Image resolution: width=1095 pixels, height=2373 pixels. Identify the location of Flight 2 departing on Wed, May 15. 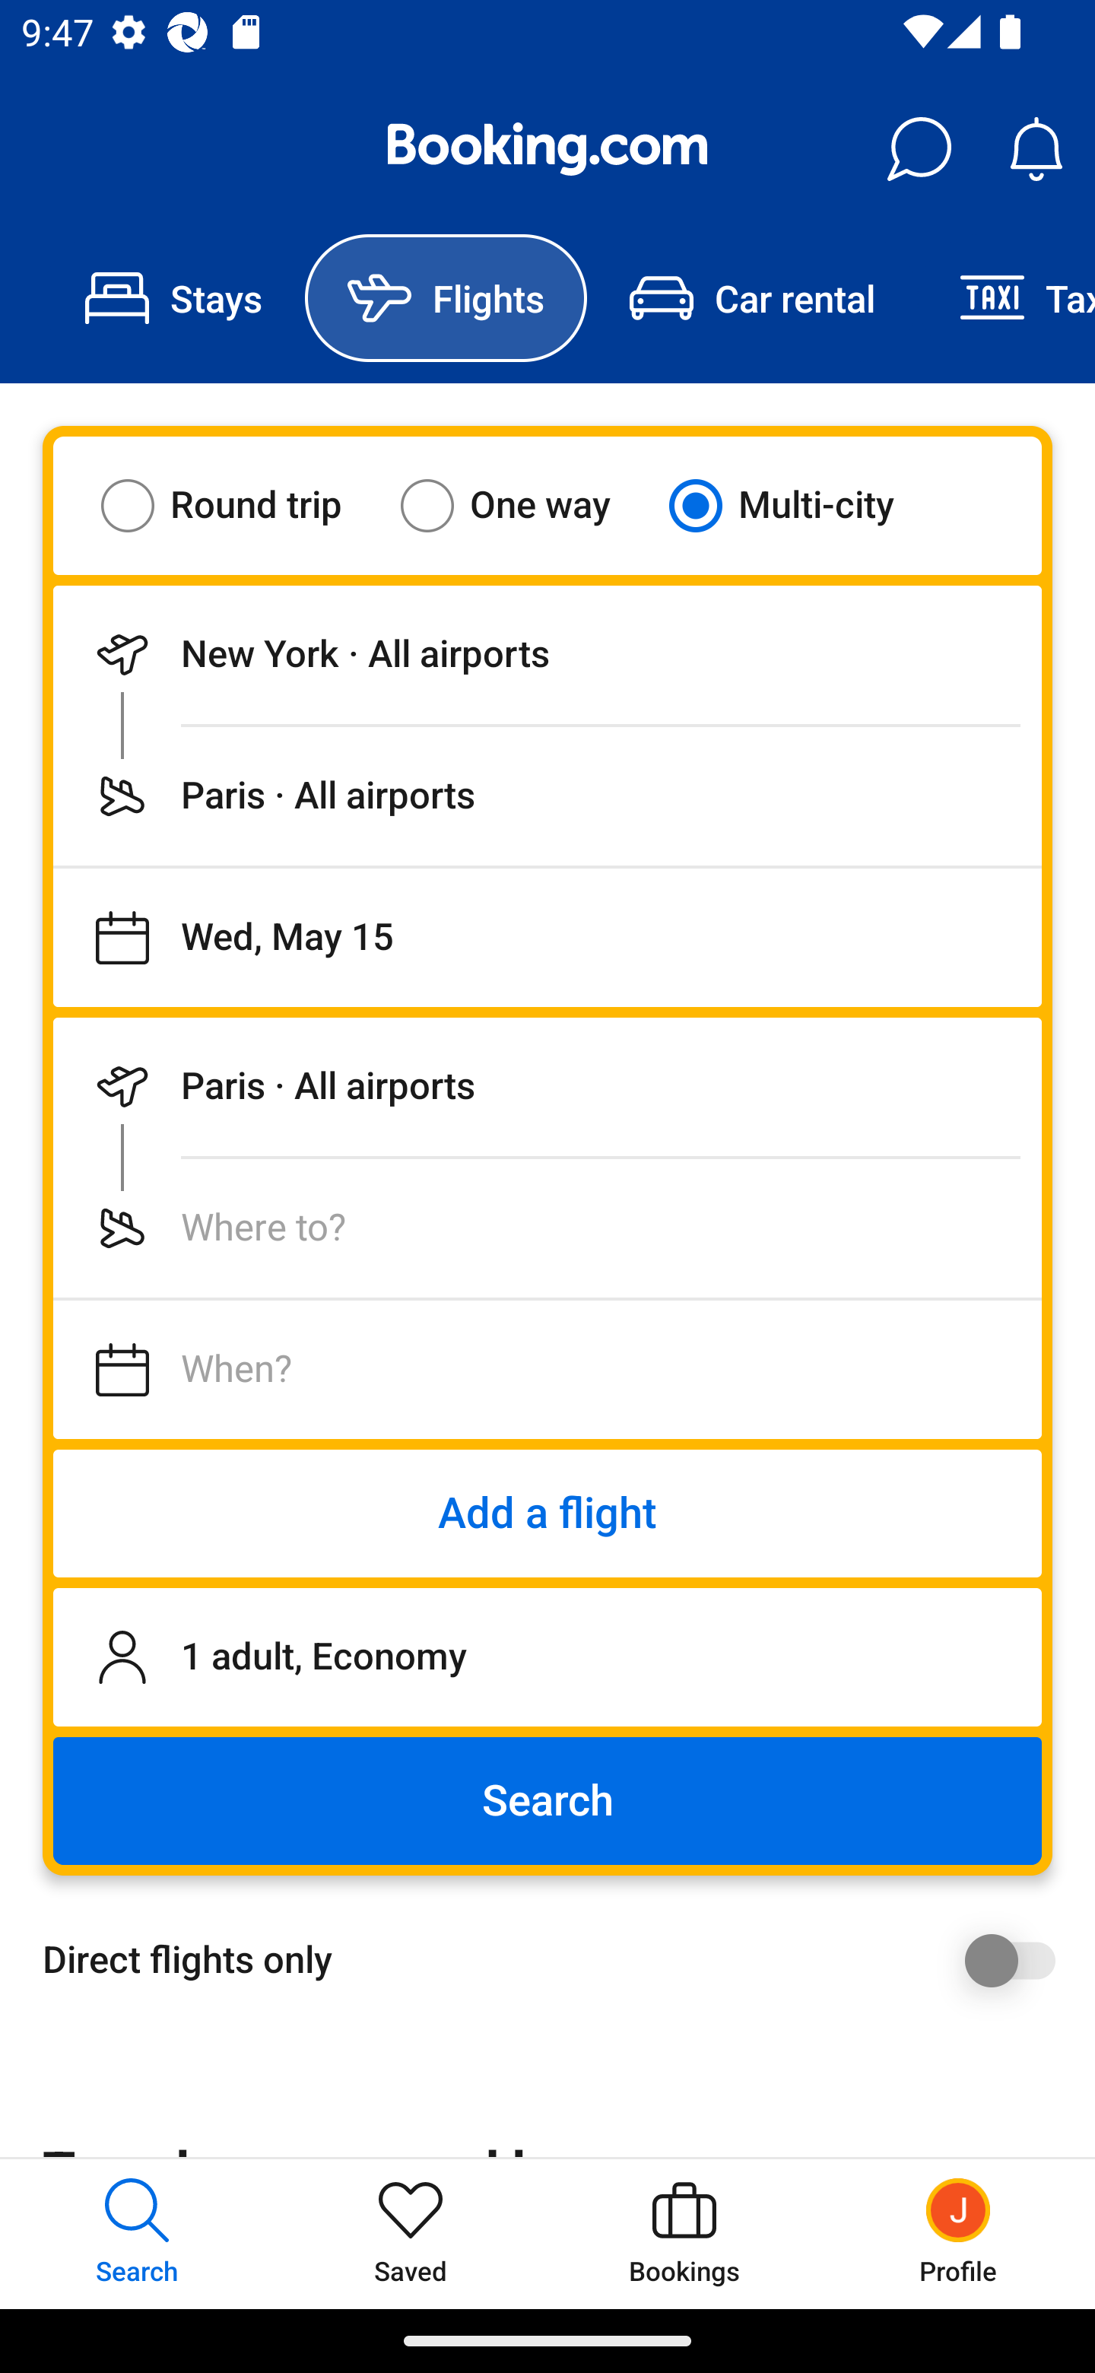
(547, 1369).